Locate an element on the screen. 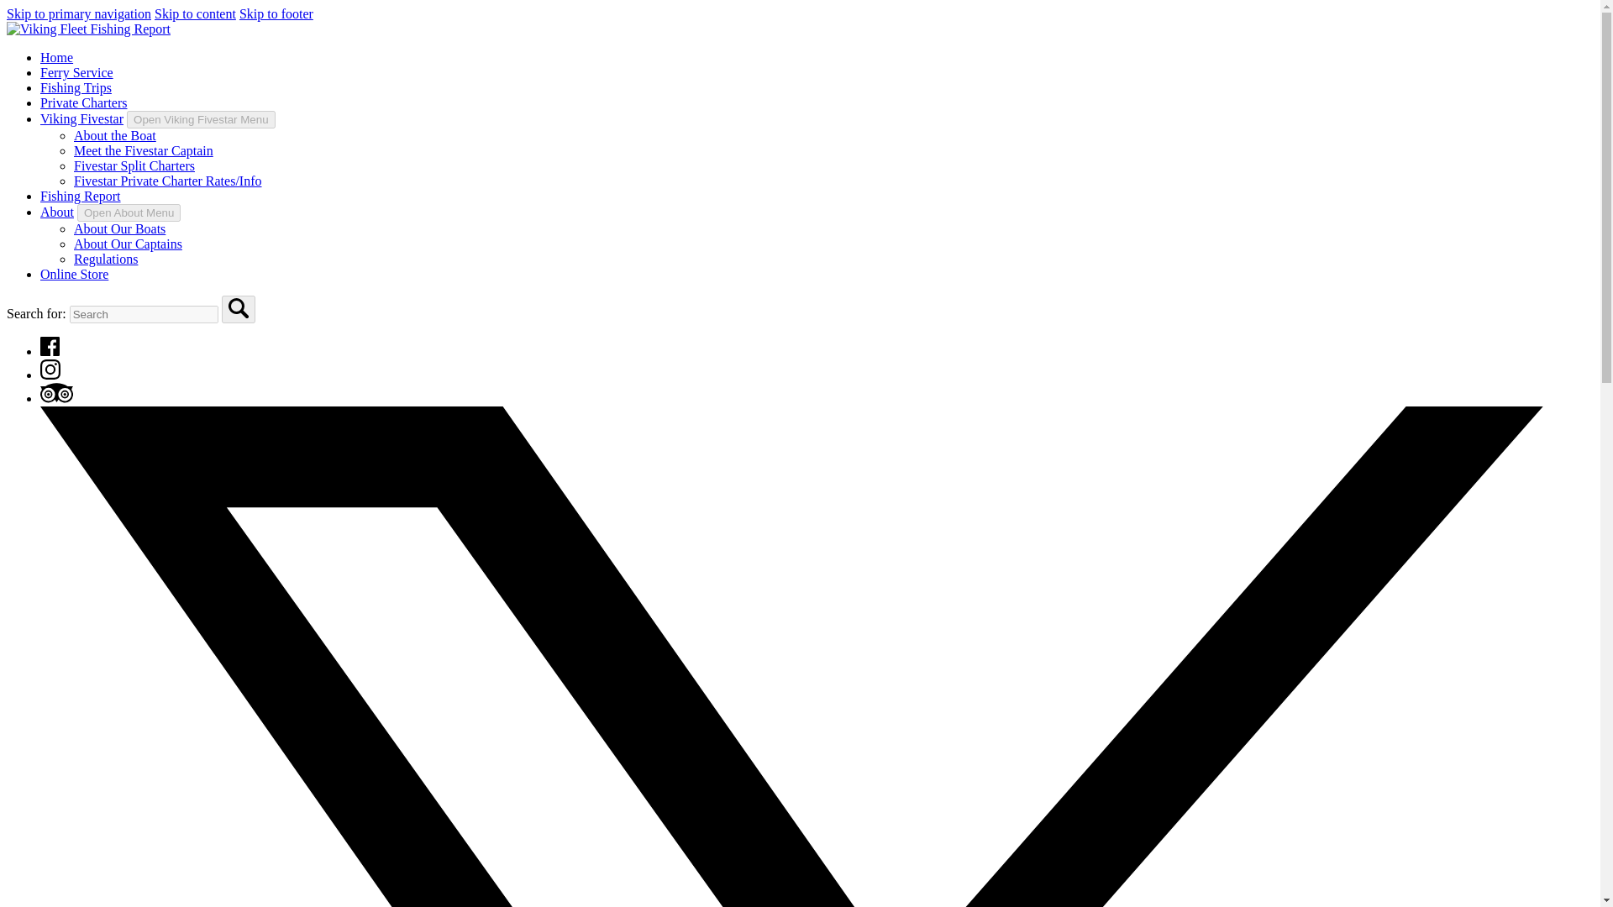 This screenshot has width=1613, height=907. Online Store is located at coordinates (74, 274).